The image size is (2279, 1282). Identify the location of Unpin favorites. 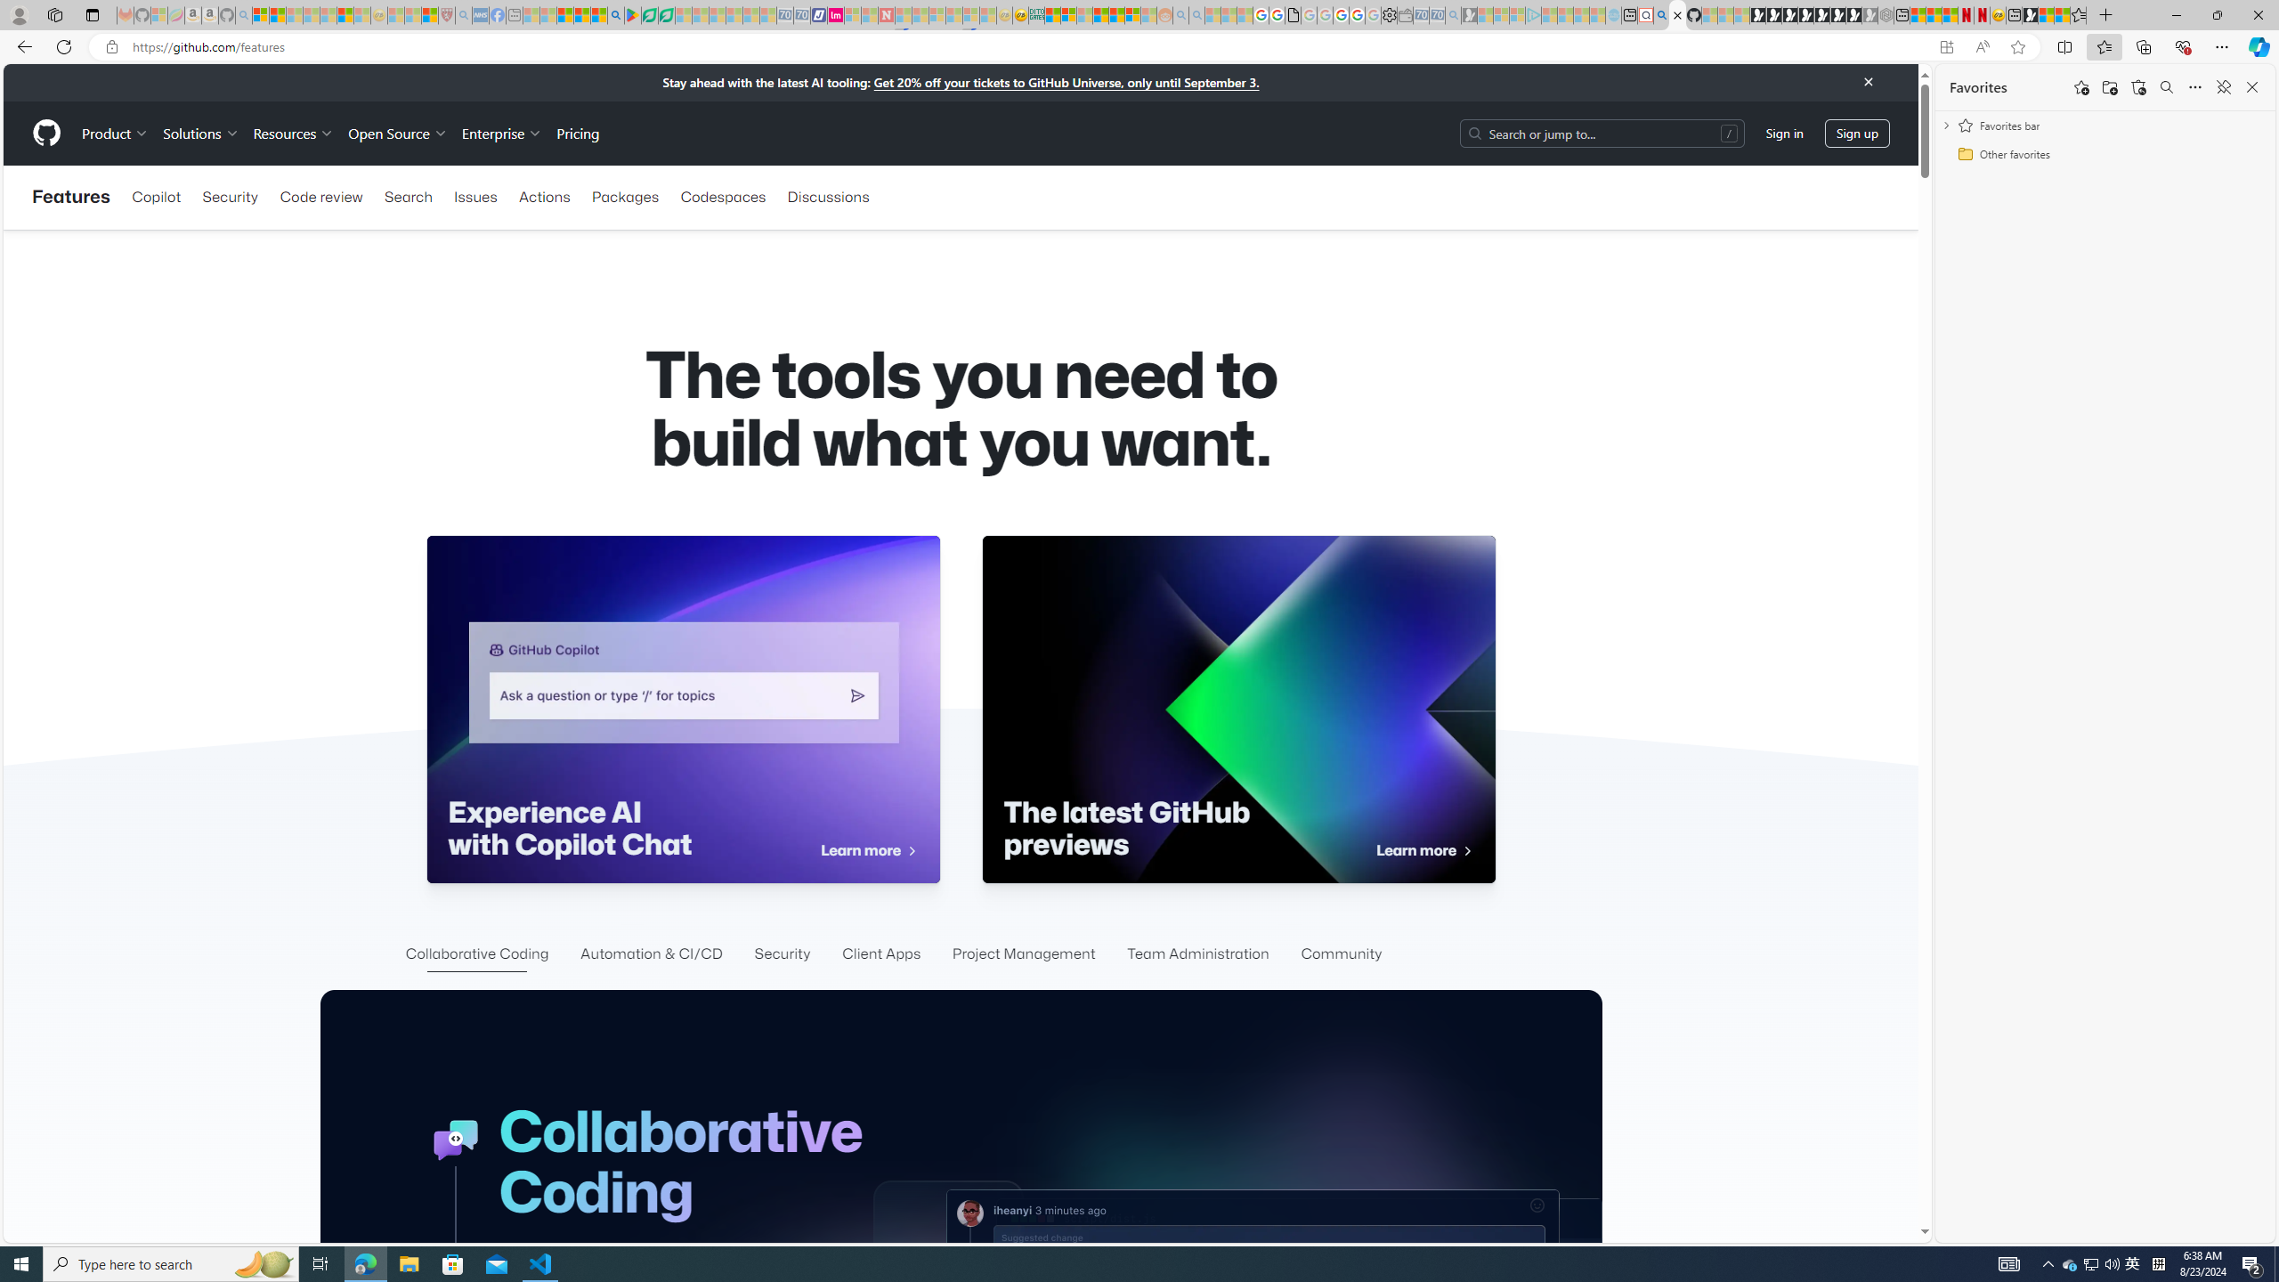
(2223, 87).